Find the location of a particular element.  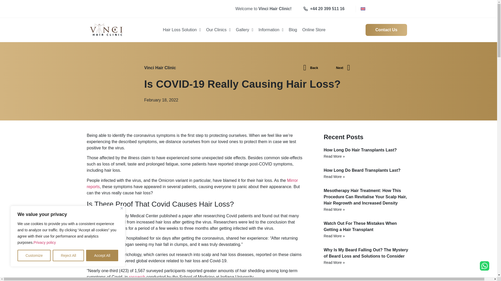

Accept All is located at coordinates (102, 256).